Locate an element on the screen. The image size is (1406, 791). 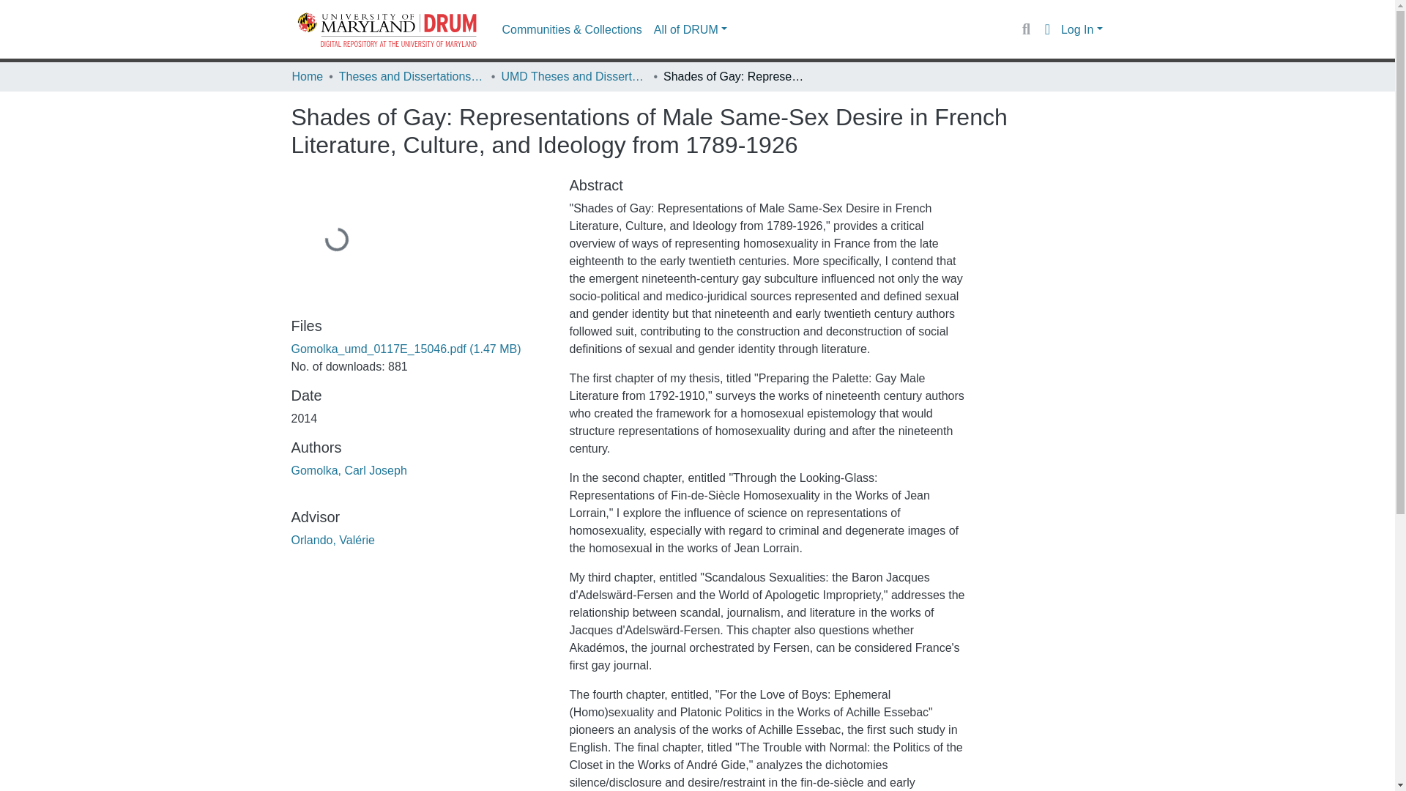
Theses and Dissertations from UMD is located at coordinates (412, 76).